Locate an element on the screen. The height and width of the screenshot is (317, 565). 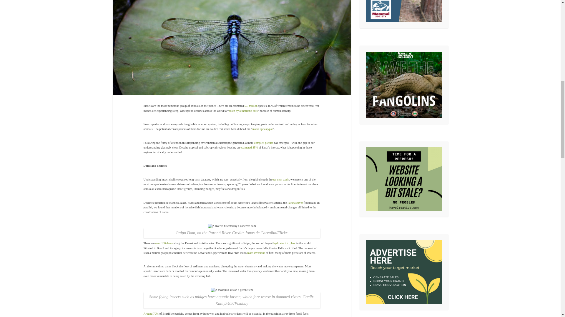
complex picture is located at coordinates (264, 143).